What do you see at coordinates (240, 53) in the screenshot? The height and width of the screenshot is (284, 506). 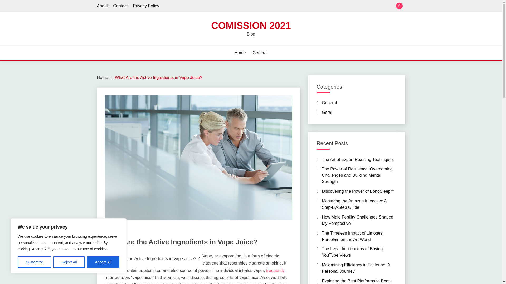 I see `Home` at bounding box center [240, 53].